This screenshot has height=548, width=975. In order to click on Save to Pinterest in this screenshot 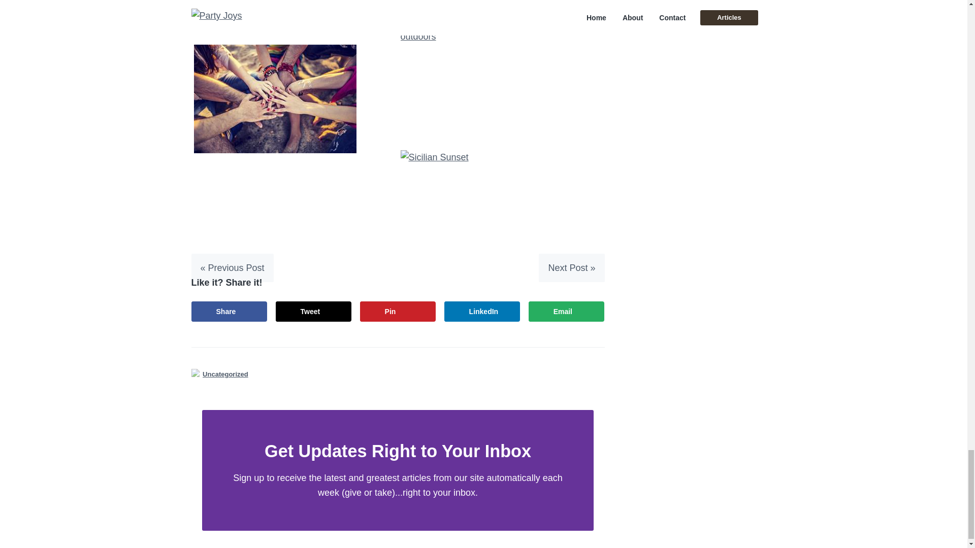, I will do `click(398, 312)`.